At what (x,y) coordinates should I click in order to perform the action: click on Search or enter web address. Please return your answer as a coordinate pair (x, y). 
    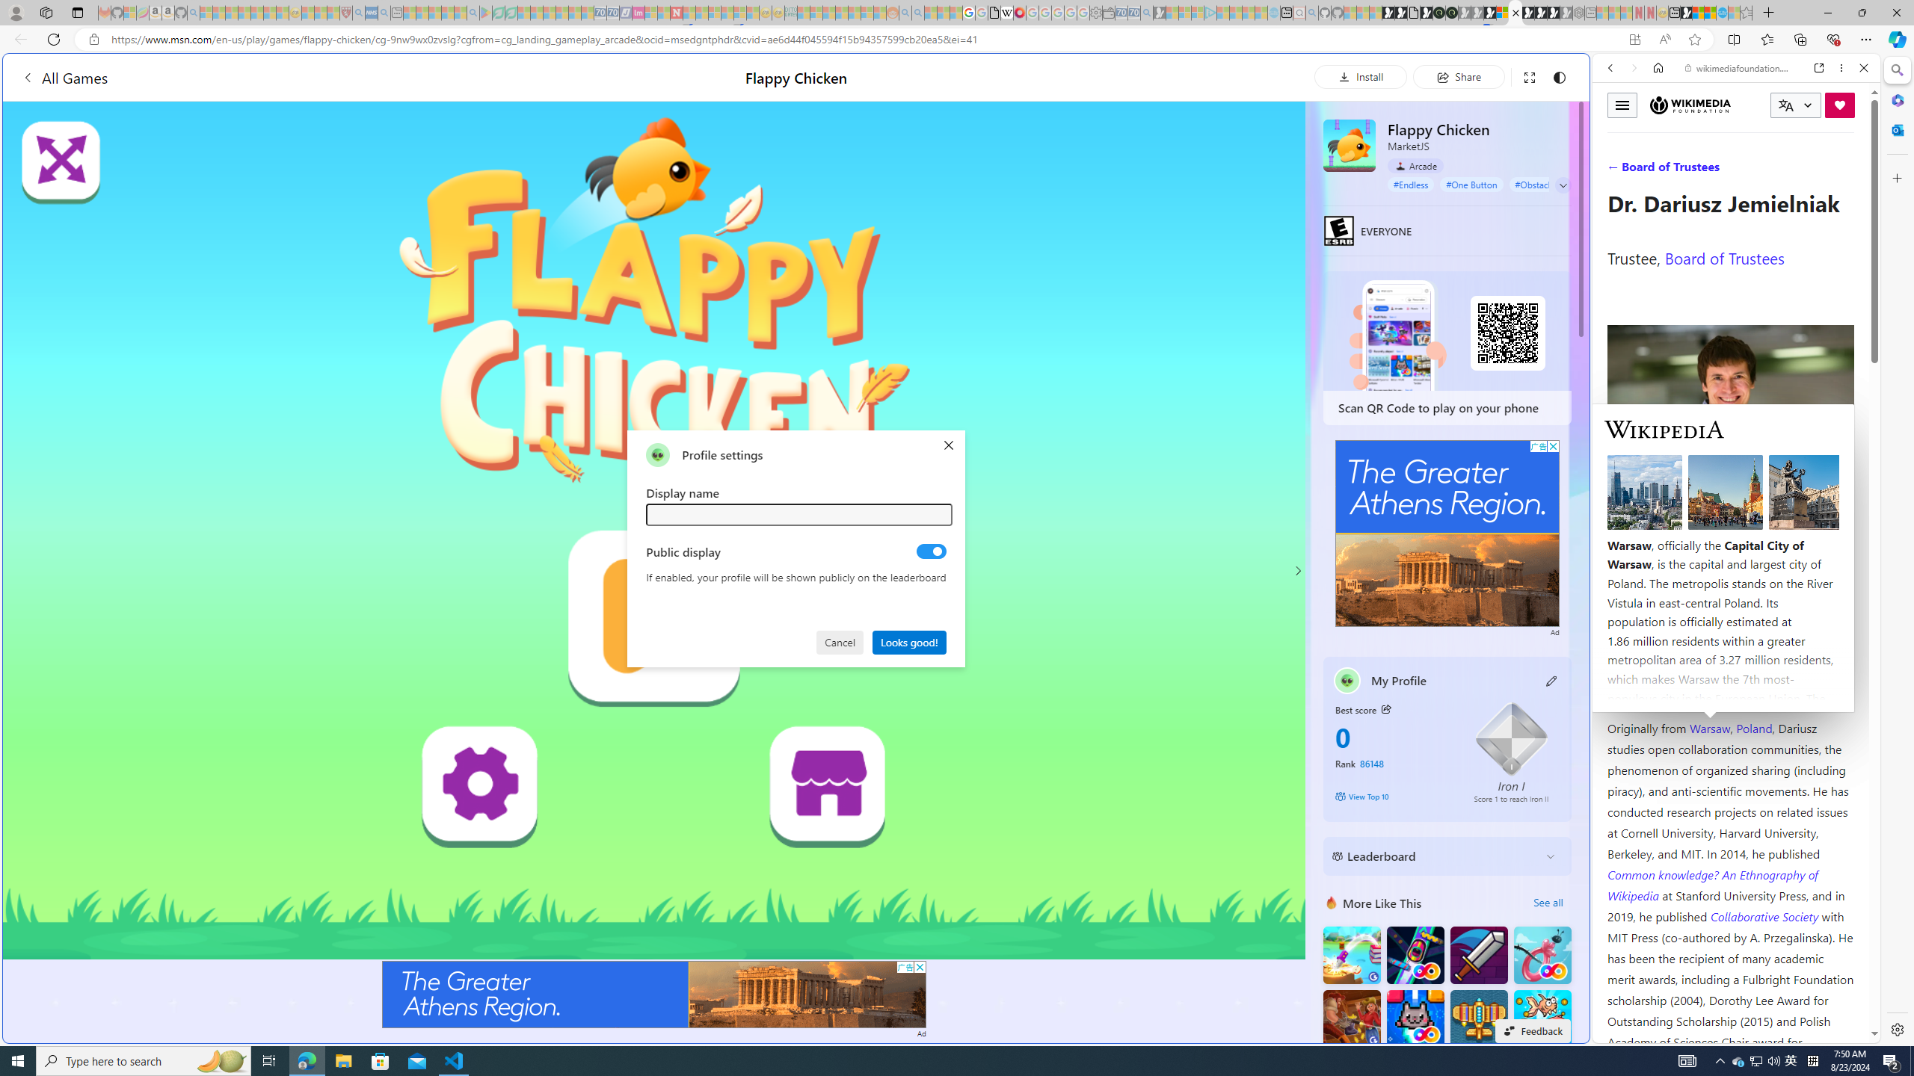
    Looking at the image, I should click on (1213, 143).